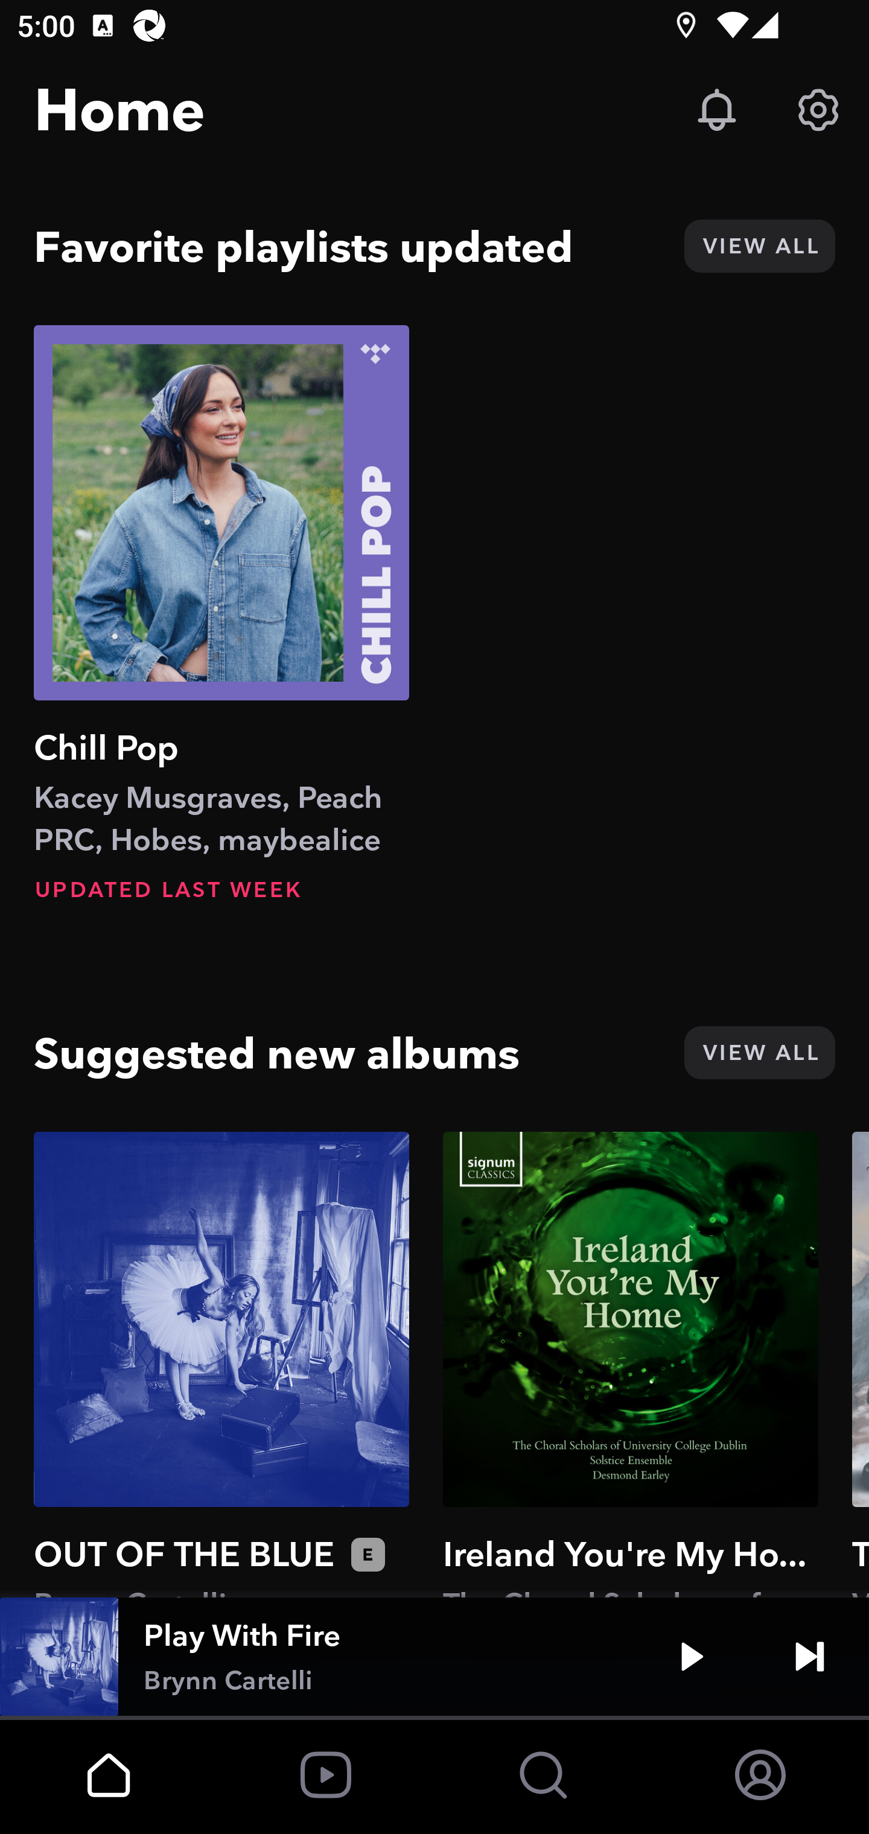 Image resolution: width=869 pixels, height=1834 pixels. Describe the element at coordinates (759, 246) in the screenshot. I see `VIEW ALL` at that location.